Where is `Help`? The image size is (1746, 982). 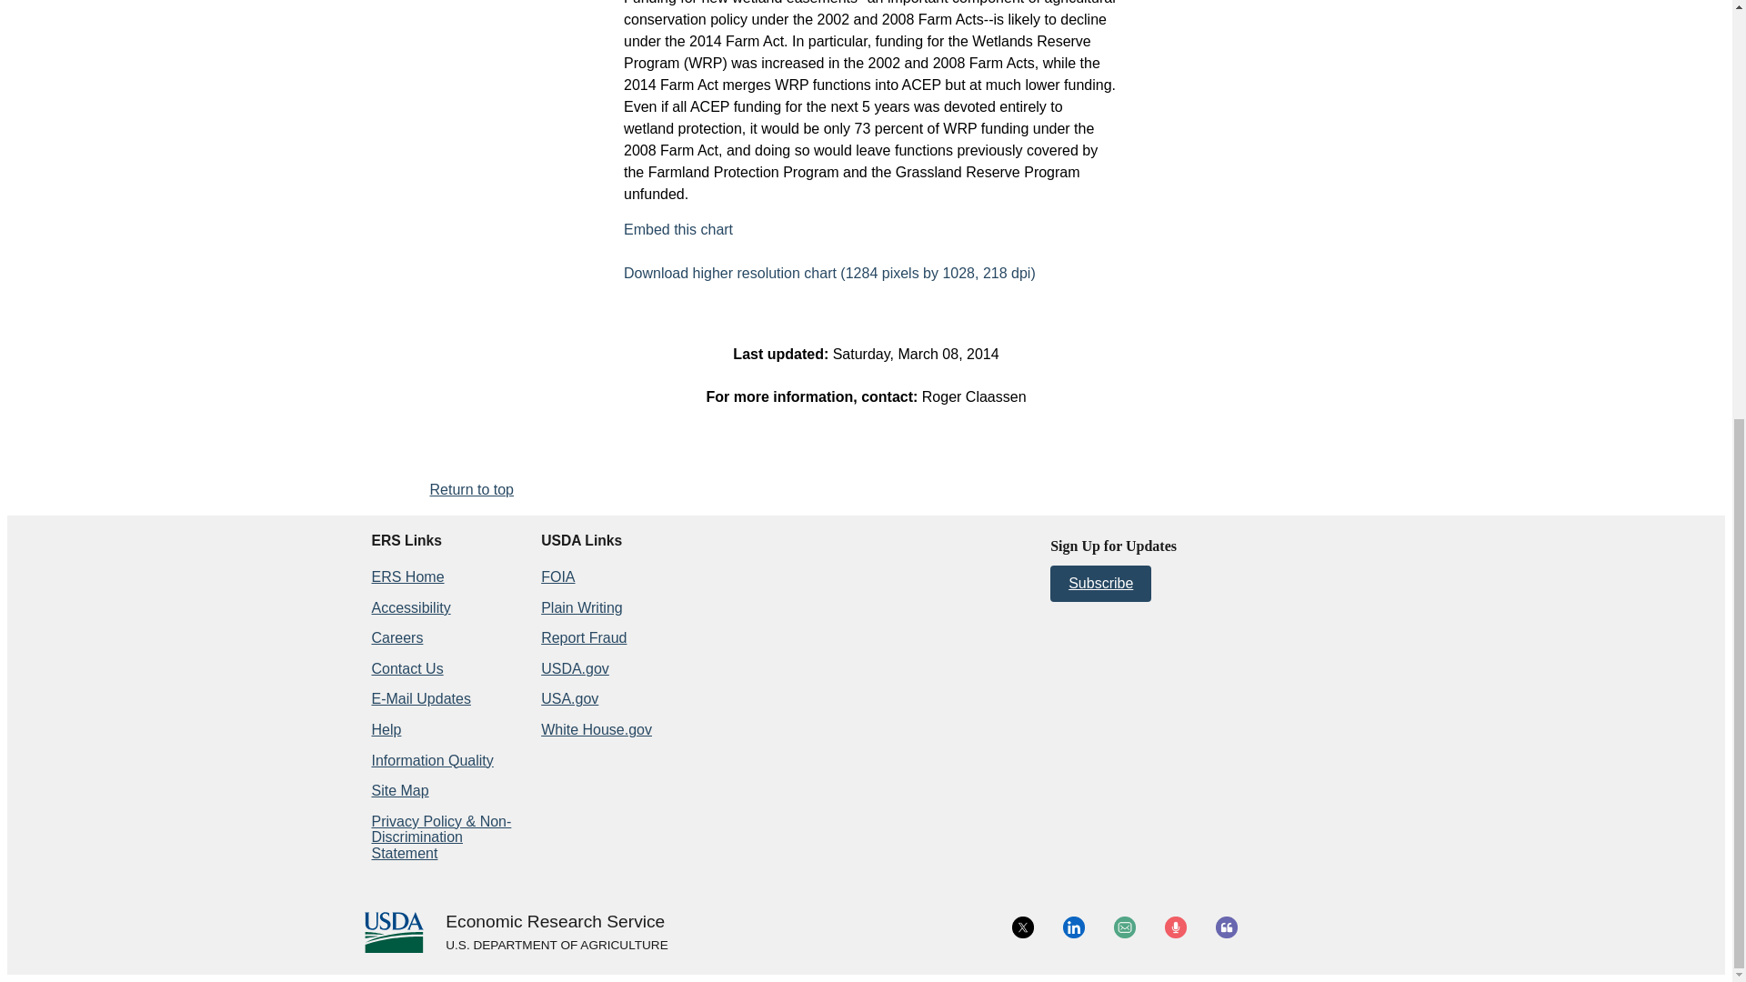 Help is located at coordinates (386, 729).